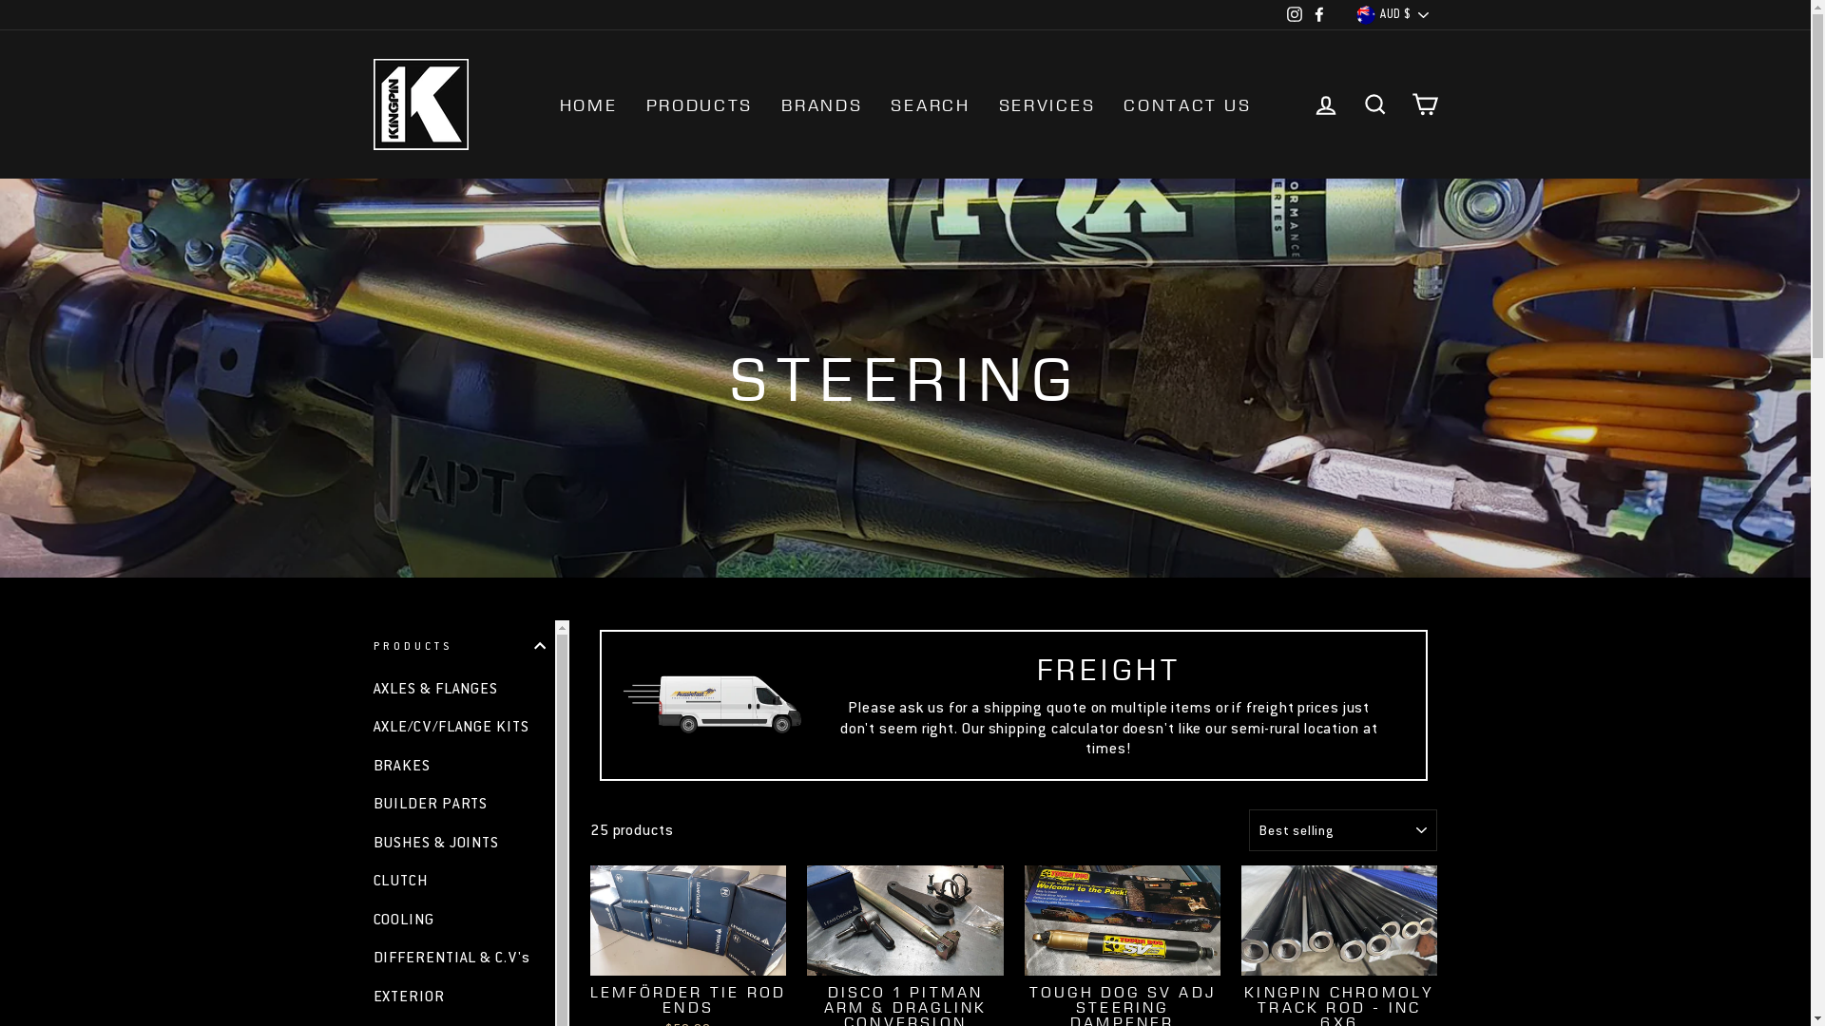  I want to click on AUD $, so click(1394, 15).